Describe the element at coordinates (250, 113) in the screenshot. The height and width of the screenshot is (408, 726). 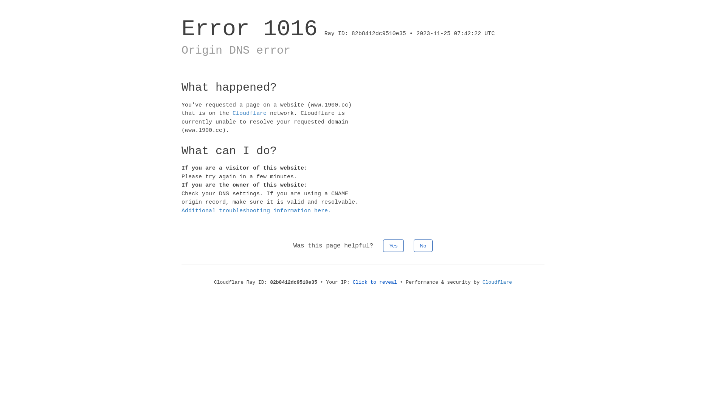
I see `Cloudflare` at that location.